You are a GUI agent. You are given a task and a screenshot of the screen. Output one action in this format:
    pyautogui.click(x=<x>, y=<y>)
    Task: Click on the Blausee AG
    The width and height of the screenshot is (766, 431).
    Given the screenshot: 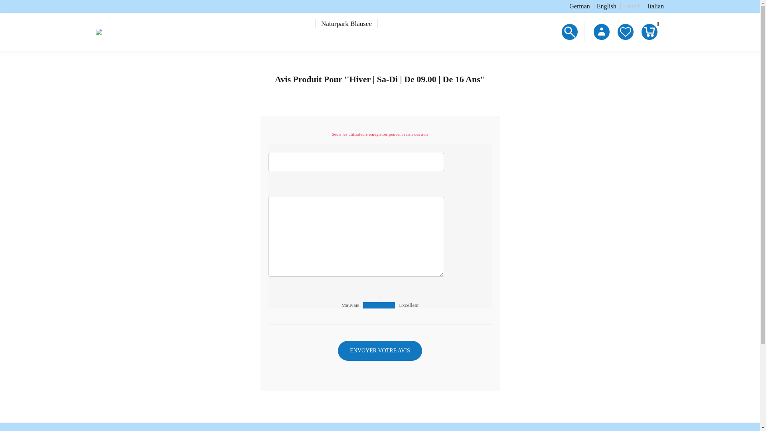 What is the action you would take?
    pyautogui.click(x=99, y=32)
    